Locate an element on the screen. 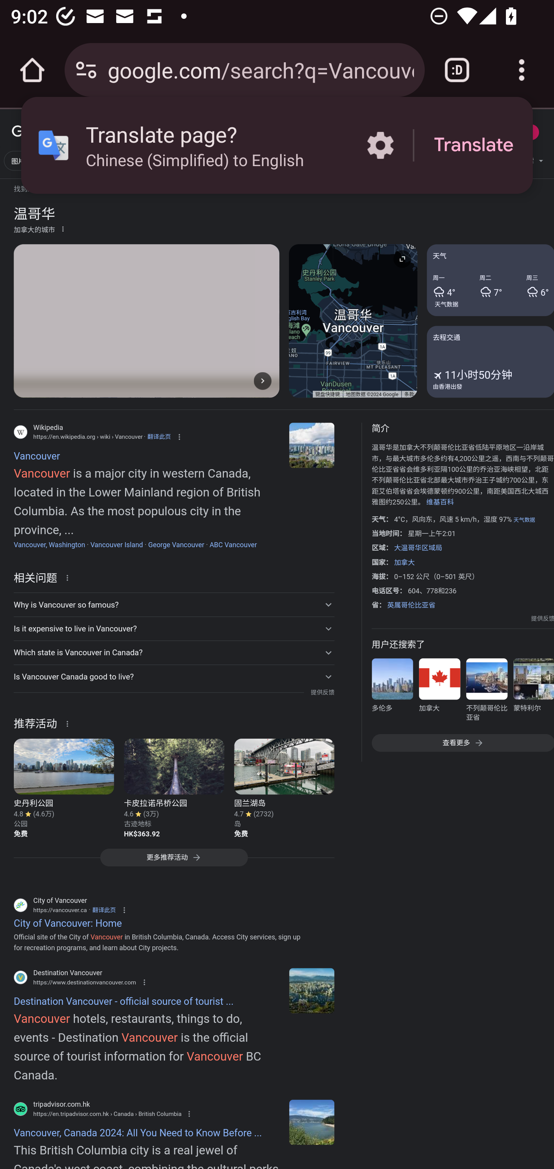 The width and height of the screenshot is (554, 1169). More options in the Translate page? is located at coordinates (380, 145).